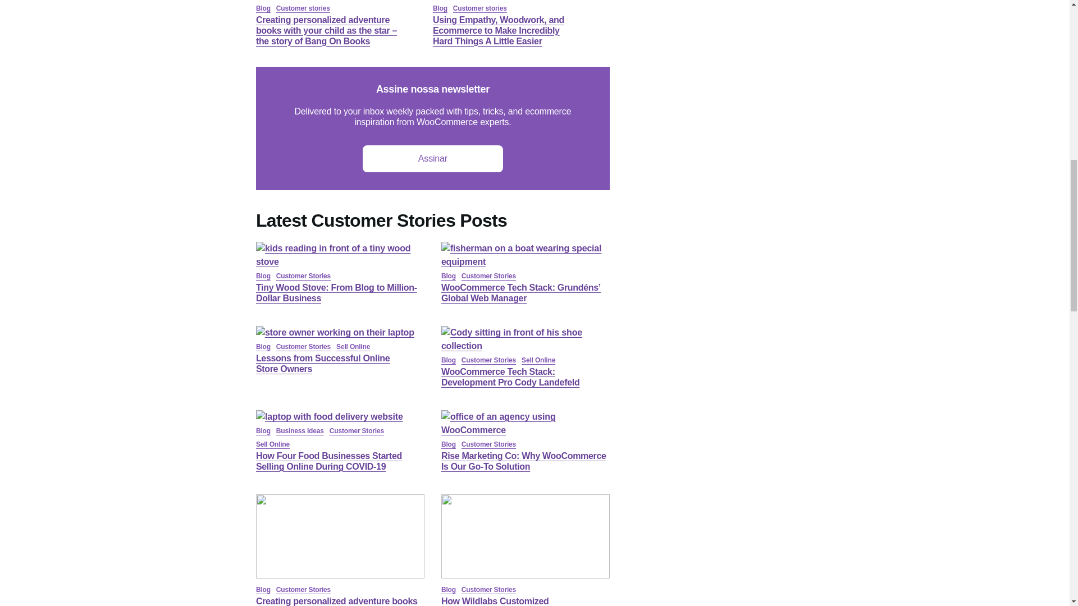 The height and width of the screenshot is (606, 1078). Describe the element at coordinates (335, 332) in the screenshot. I see `Lessons from Successful Online Store Owners` at that location.